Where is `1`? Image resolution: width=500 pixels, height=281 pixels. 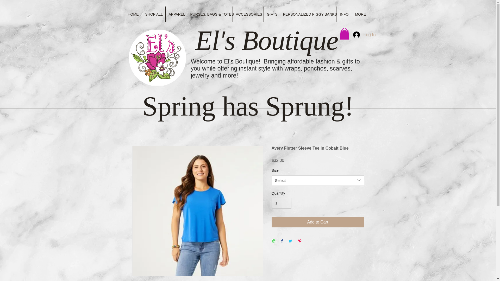
1 is located at coordinates (281, 203).